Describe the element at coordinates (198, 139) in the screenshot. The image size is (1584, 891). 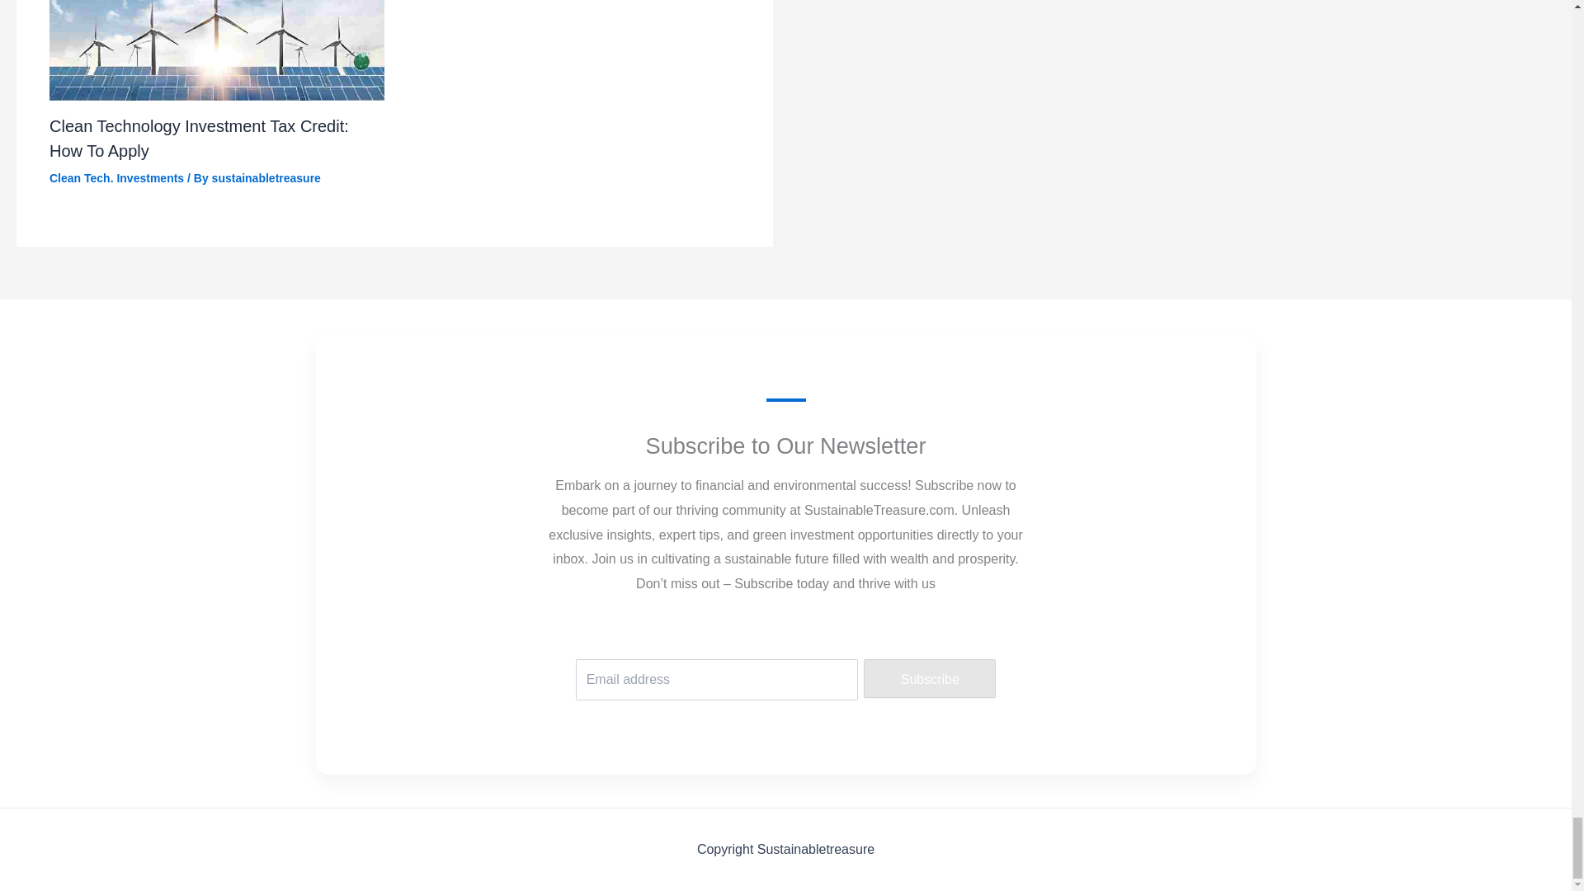
I see `Clean Technology Investment Tax Credit: How To Apply` at that location.